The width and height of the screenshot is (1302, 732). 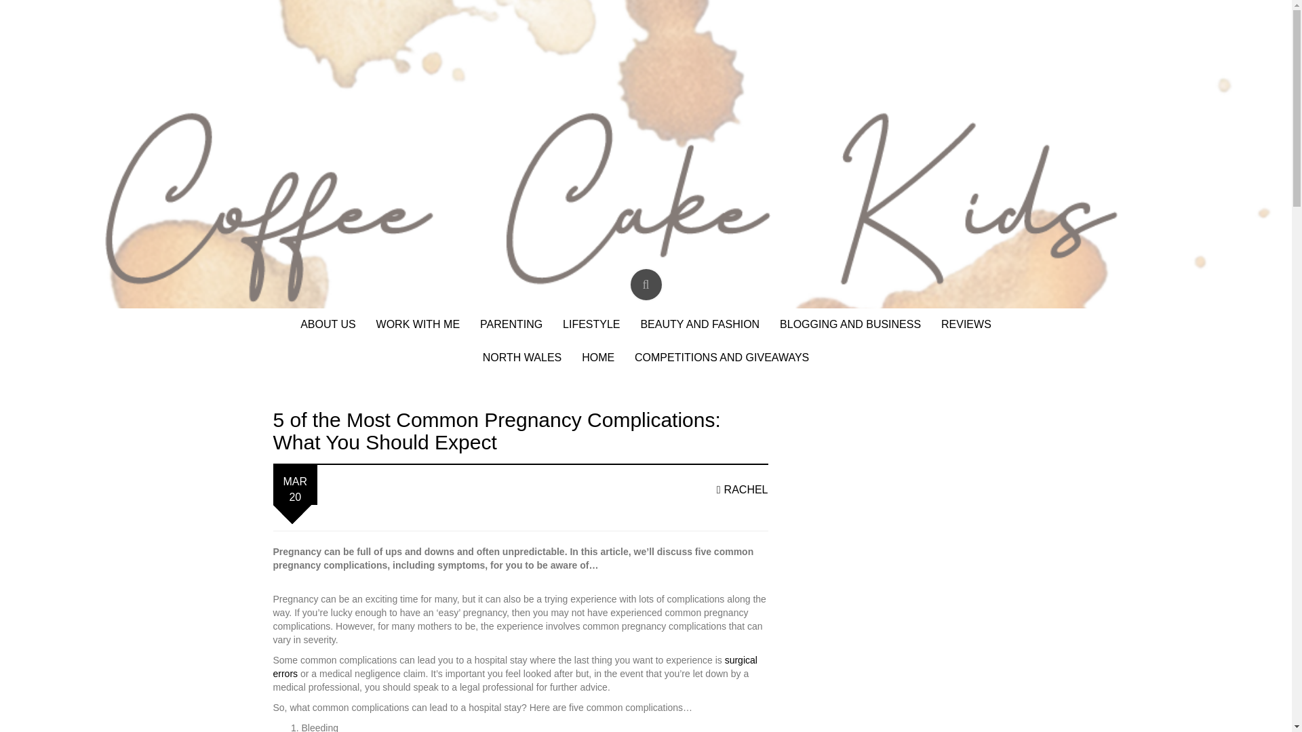 What do you see at coordinates (966, 325) in the screenshot?
I see `REVIEWS` at bounding box center [966, 325].